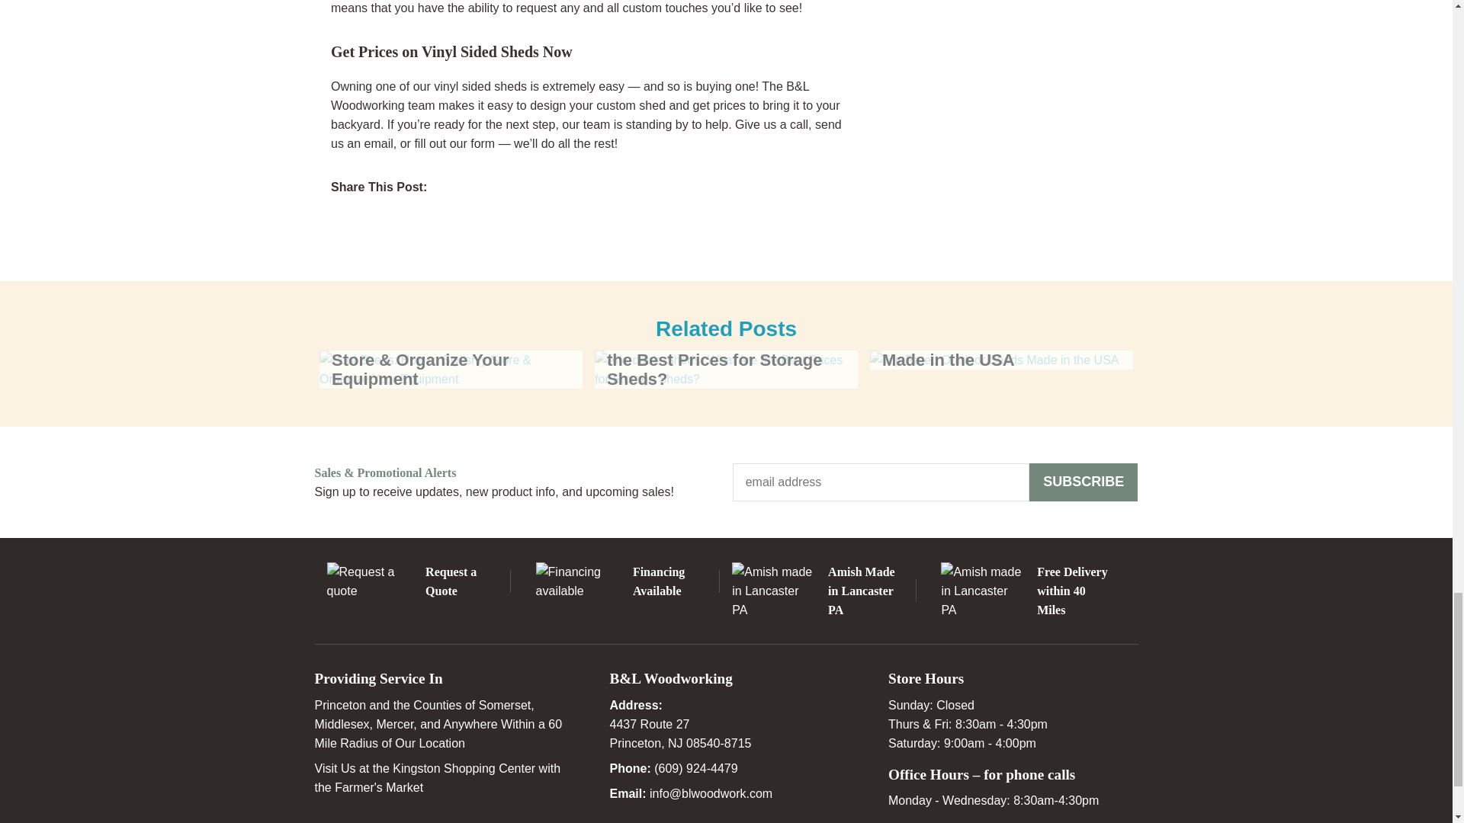 This screenshot has height=823, width=1464. What do you see at coordinates (1001, 360) in the screenshot?
I see `Top Rated Outdoor Sheds Made in the USA` at bounding box center [1001, 360].